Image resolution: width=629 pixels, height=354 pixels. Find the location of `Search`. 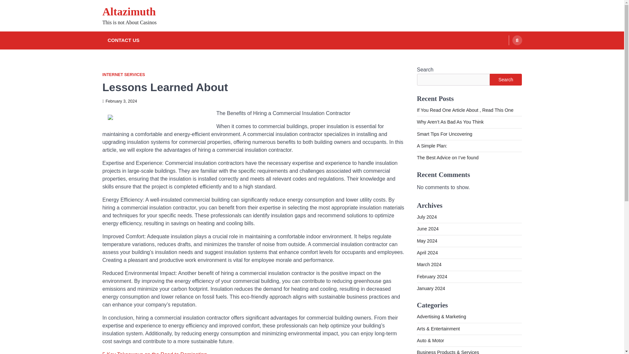

Search is located at coordinates (517, 40).